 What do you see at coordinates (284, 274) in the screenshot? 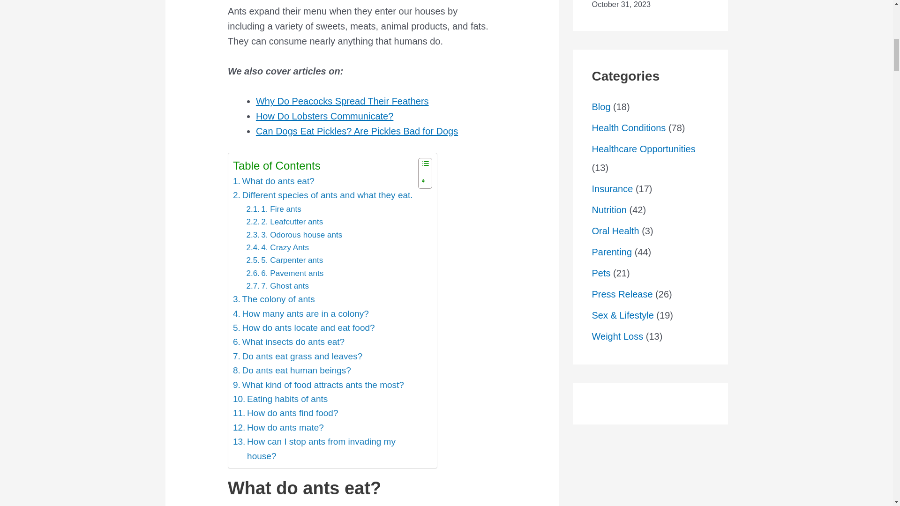
I see `6. Pavement ants` at bounding box center [284, 274].